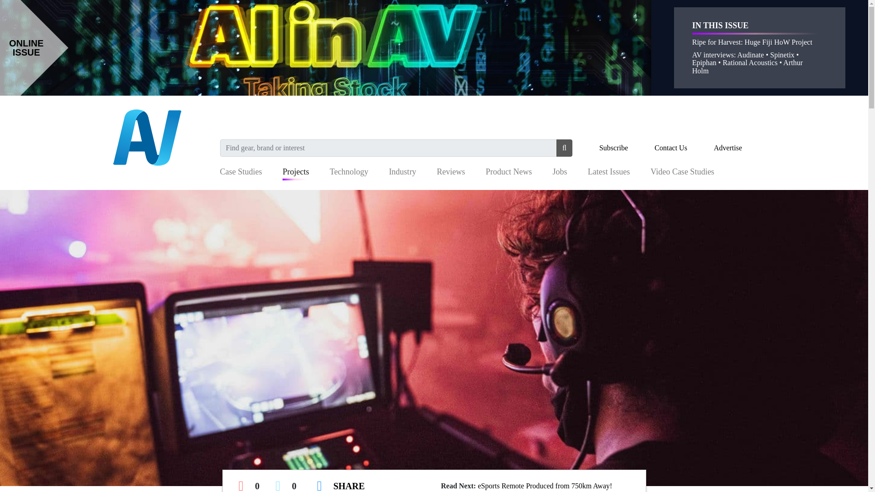  Describe the element at coordinates (748, 62) in the screenshot. I see `Rational Acoustic` at that location.